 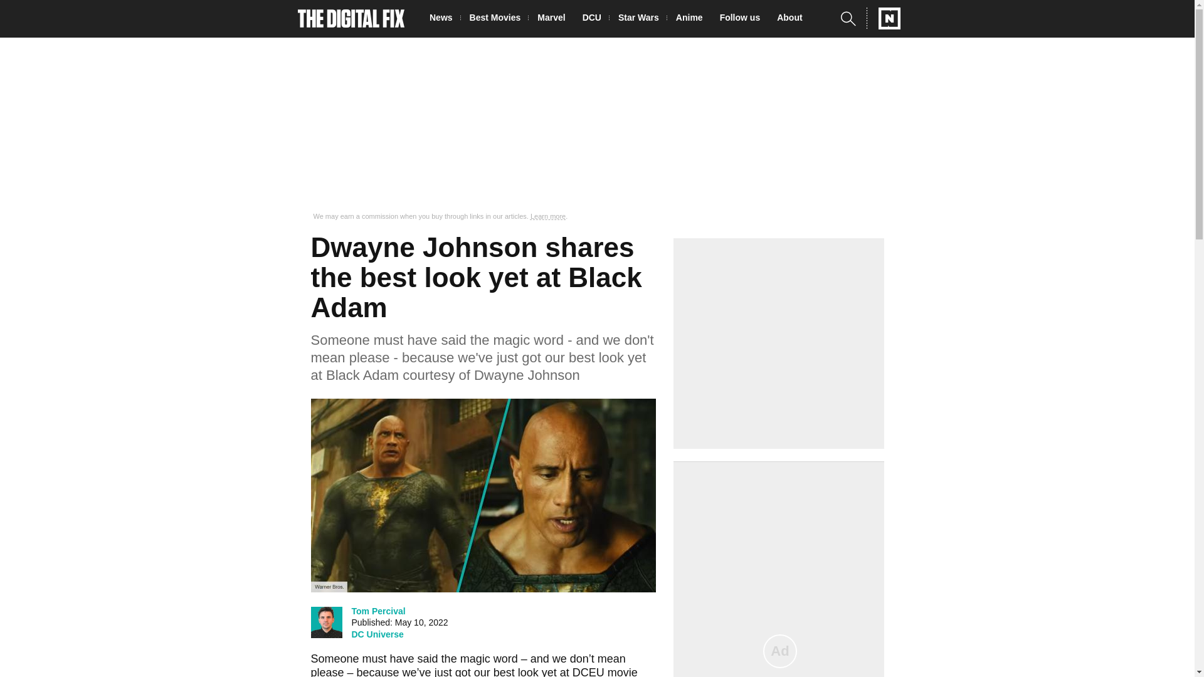 What do you see at coordinates (548, 216) in the screenshot?
I see `Learn more` at bounding box center [548, 216].